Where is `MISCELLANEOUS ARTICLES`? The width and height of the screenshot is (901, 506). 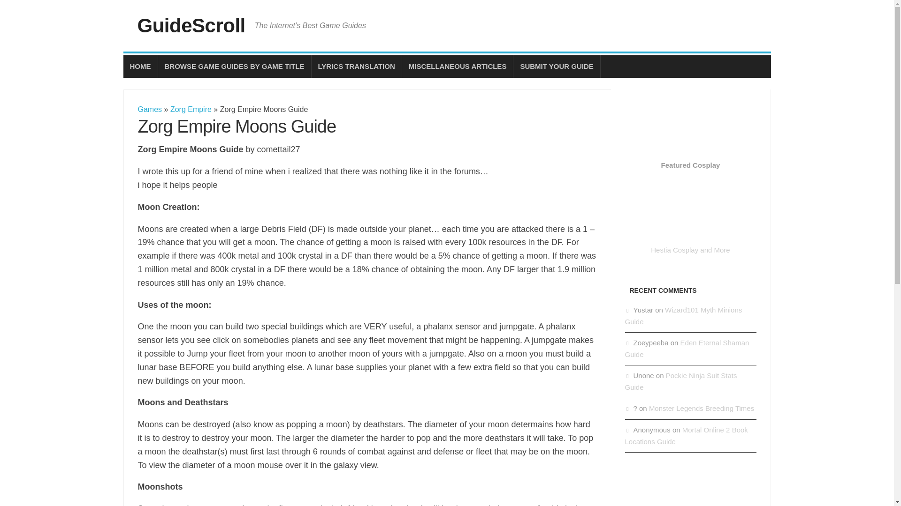
MISCELLANEOUS ARTICLES is located at coordinates (458, 67).